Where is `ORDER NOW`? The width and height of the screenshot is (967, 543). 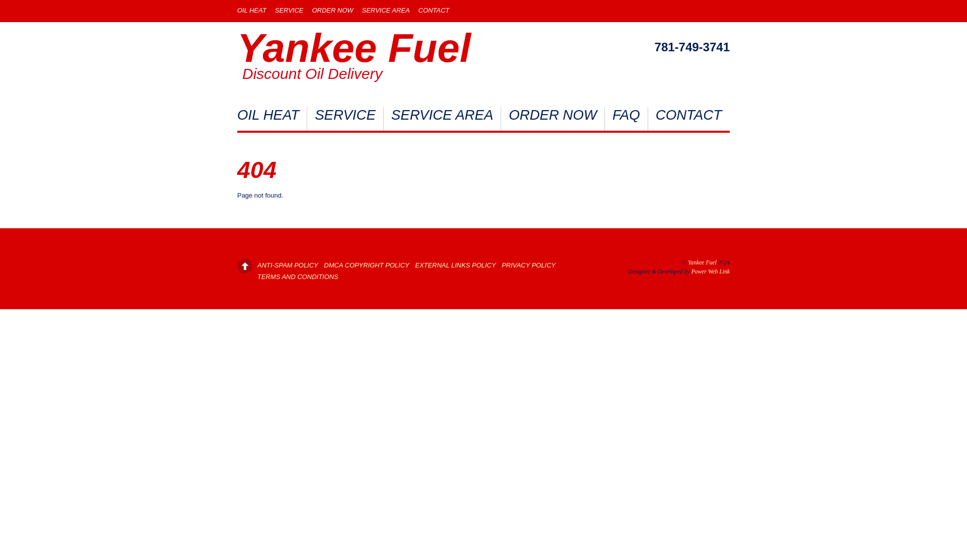
ORDER NOW is located at coordinates (332, 10).